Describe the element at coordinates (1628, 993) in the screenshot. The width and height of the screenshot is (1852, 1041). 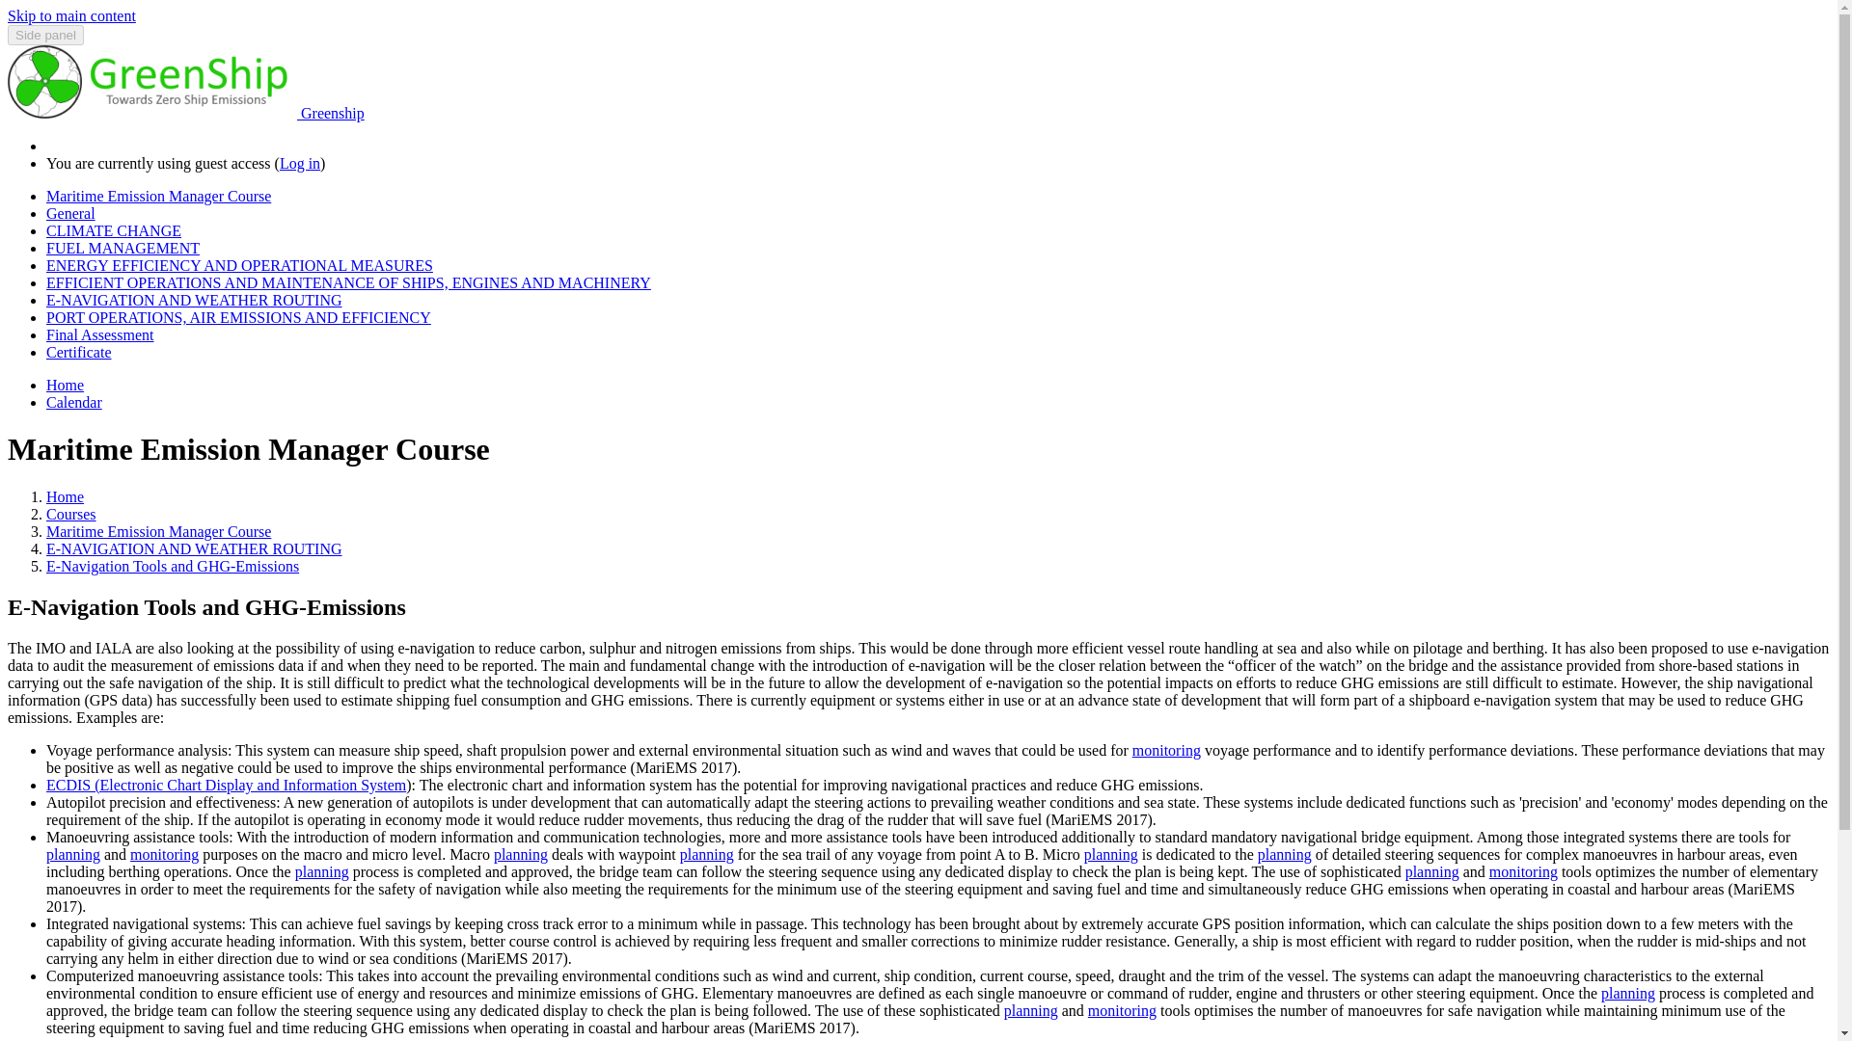
I see `Planning` at that location.